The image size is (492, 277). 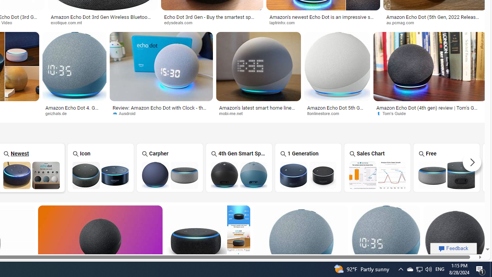 What do you see at coordinates (284, 22) in the screenshot?
I see `laptrinhx.com` at bounding box center [284, 22].